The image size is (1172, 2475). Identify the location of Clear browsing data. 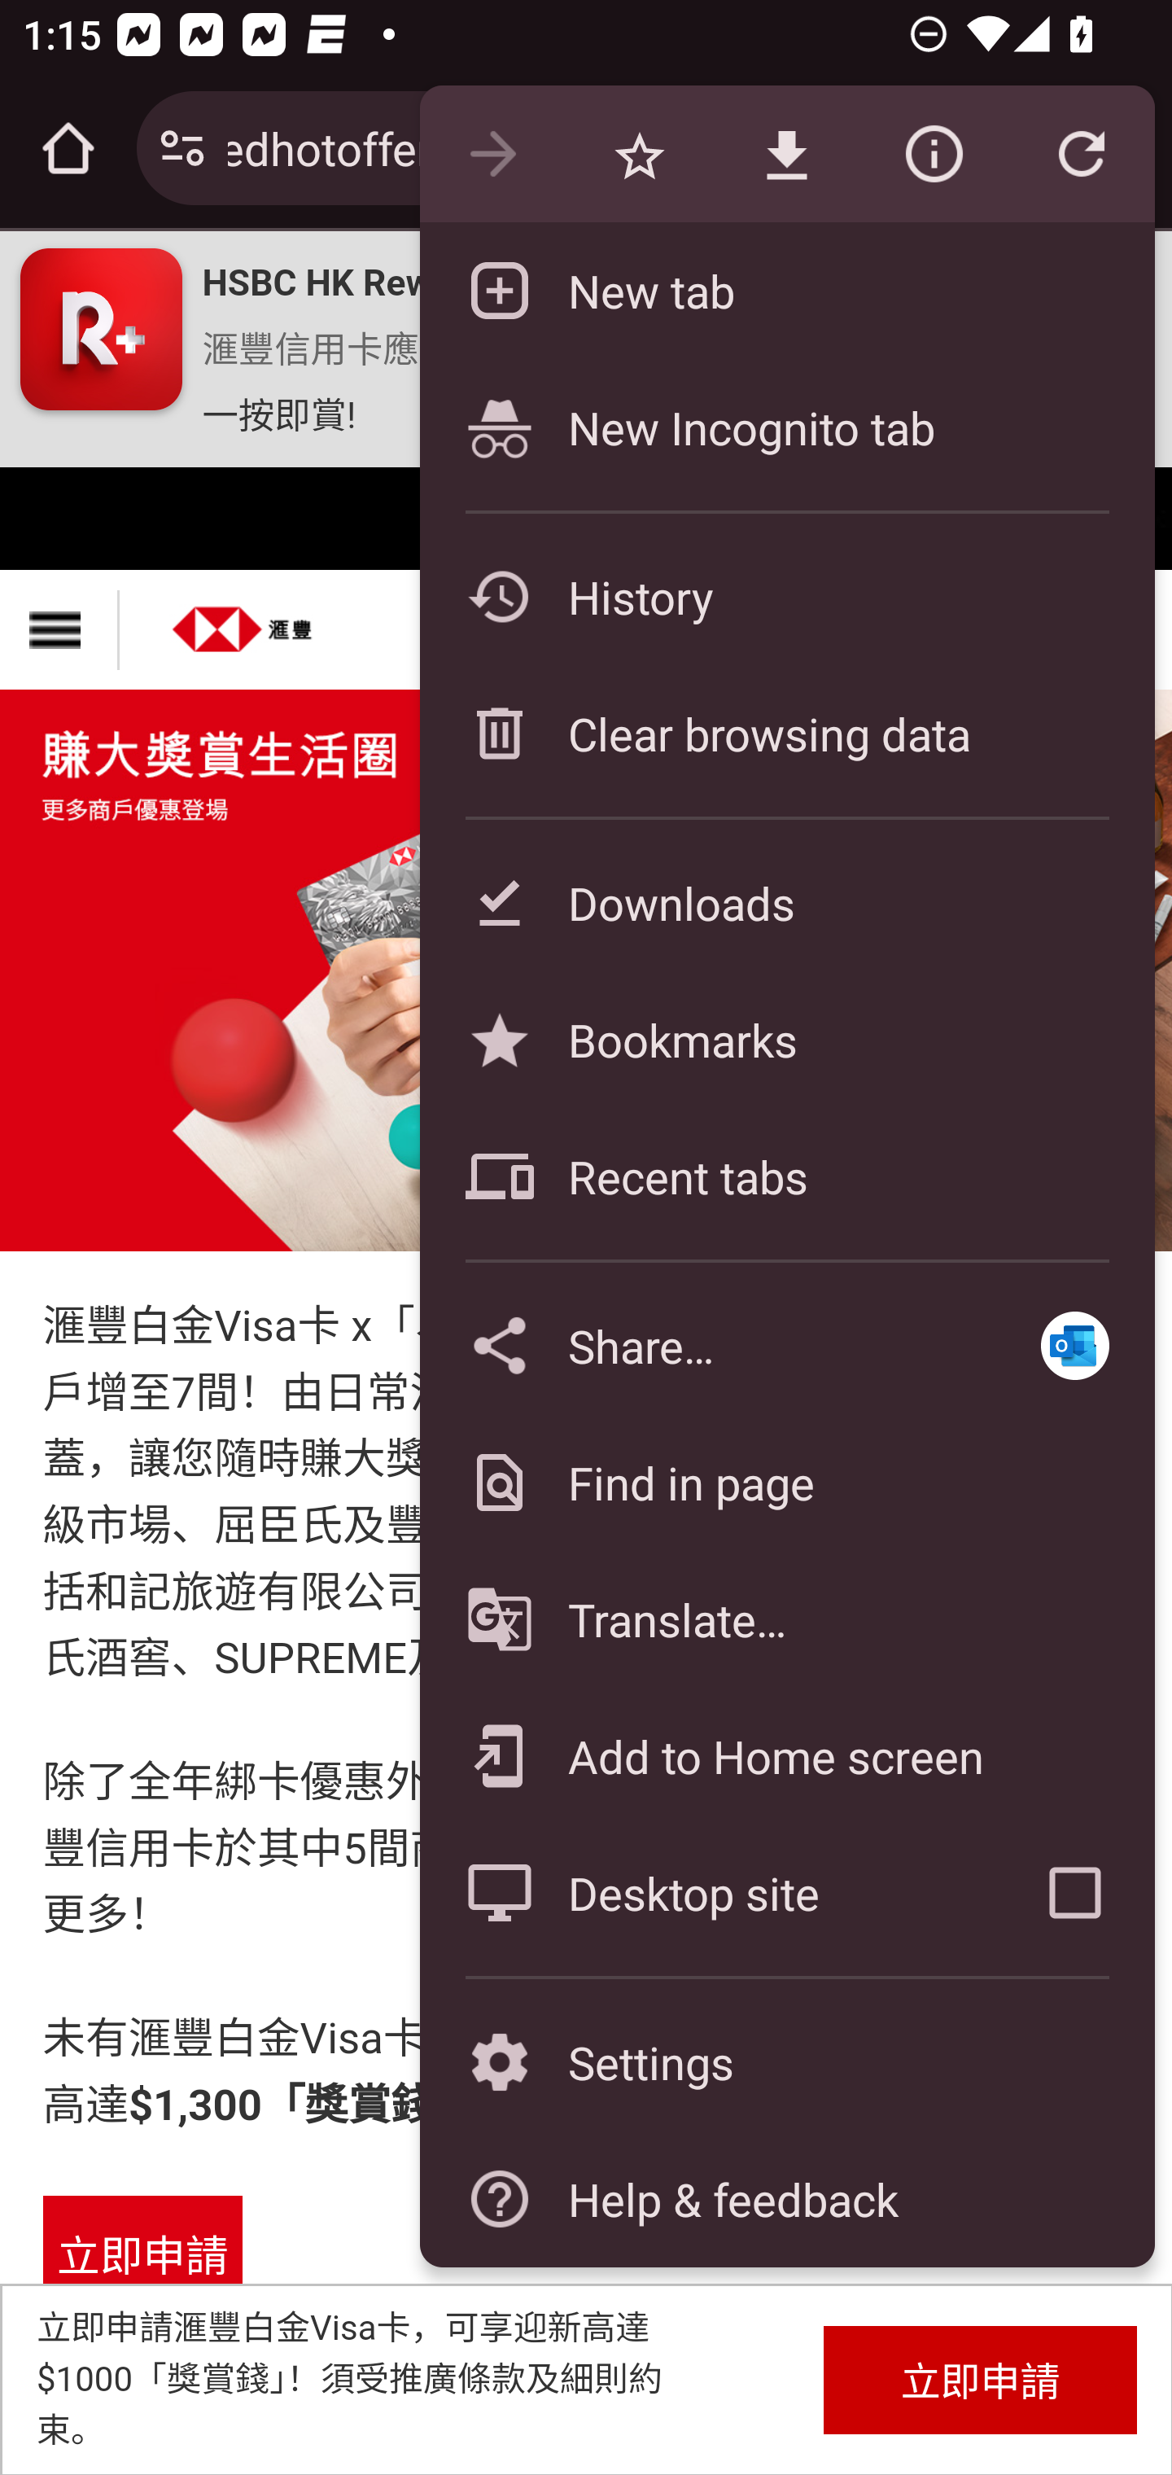
(786, 733).